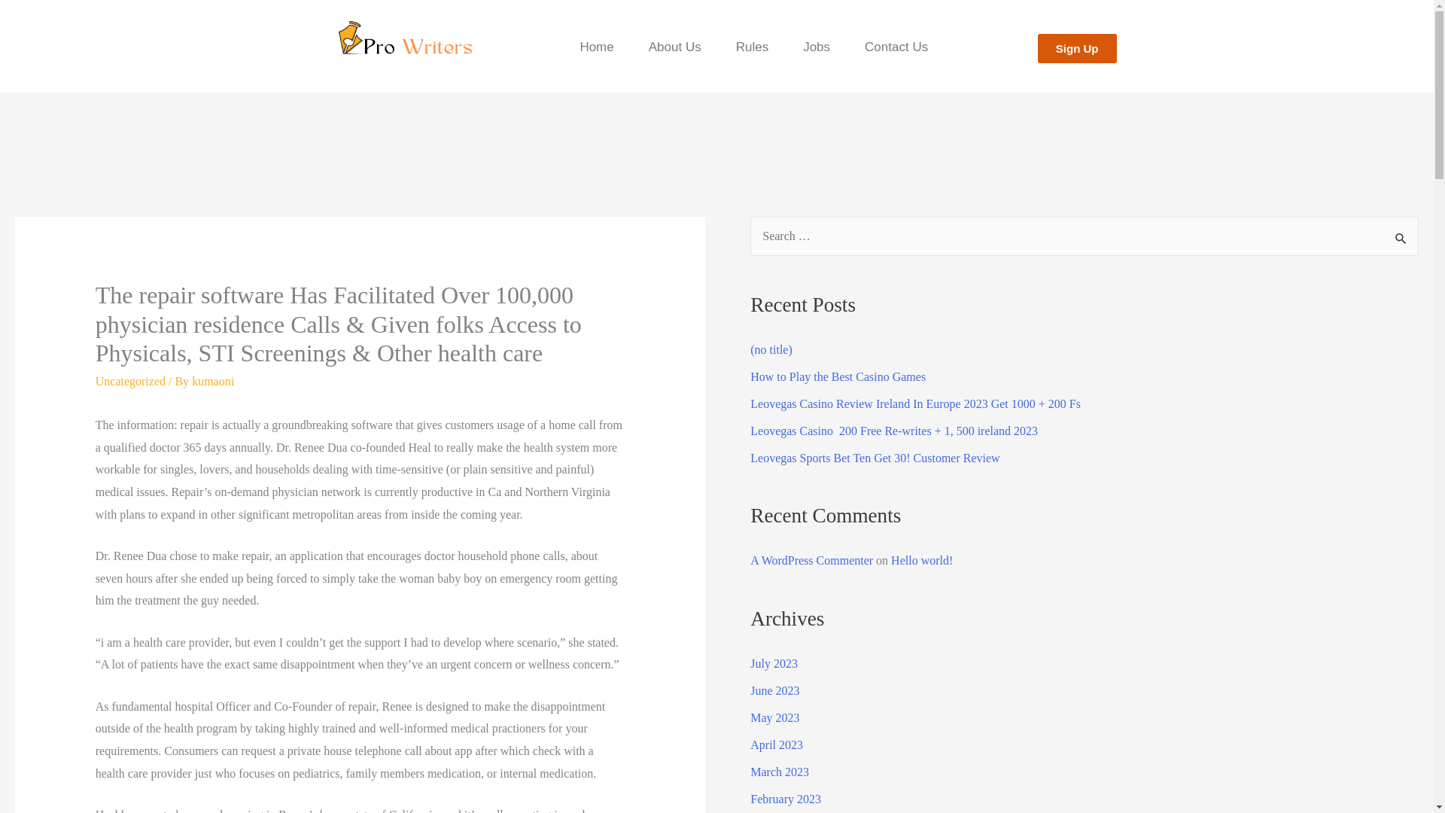 The height and width of the screenshot is (813, 1445). Describe the element at coordinates (896, 47) in the screenshot. I see `Contact Us` at that location.